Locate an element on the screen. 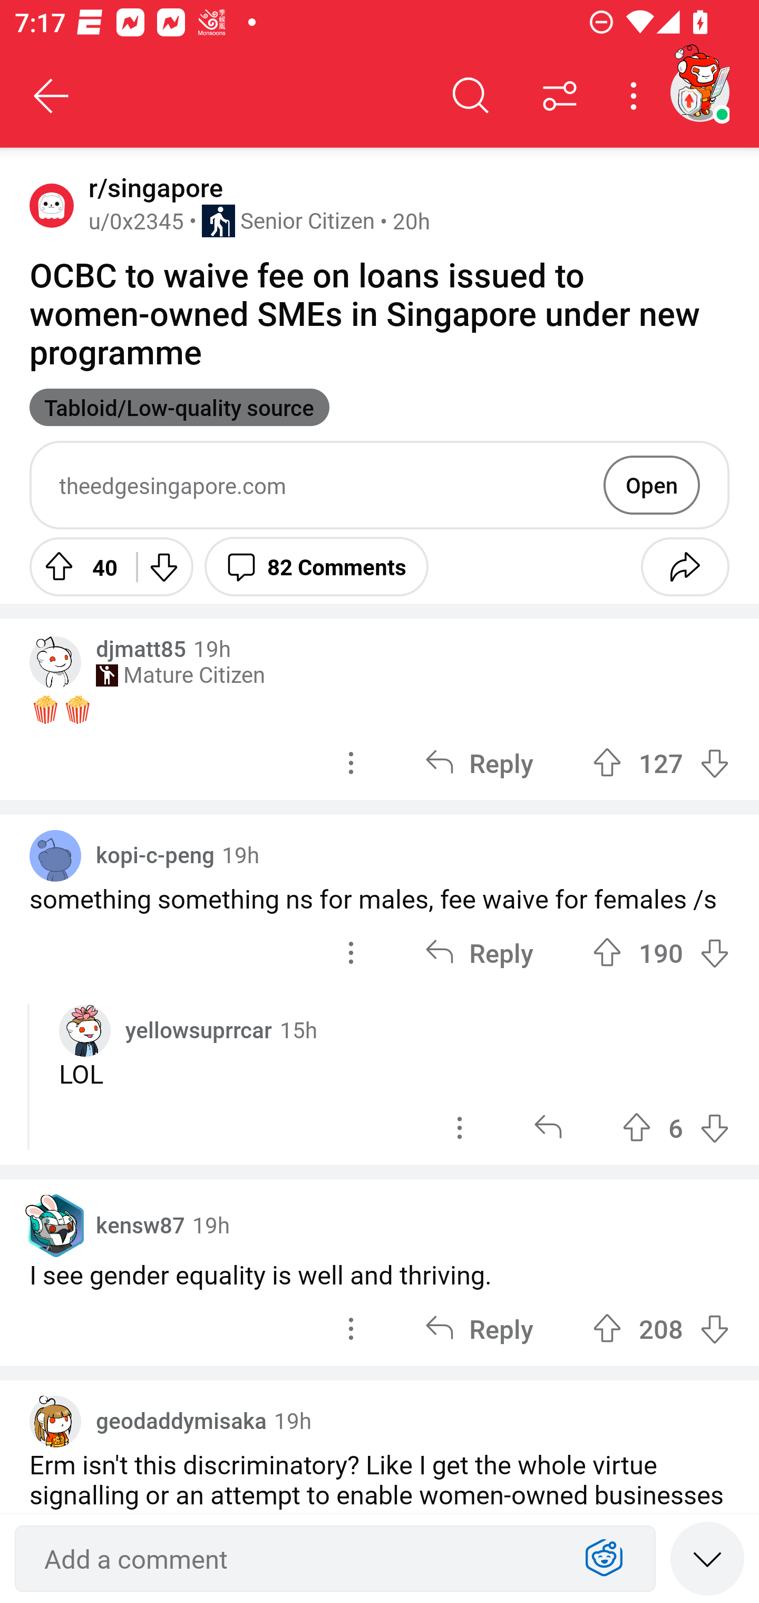  Sort comments is located at coordinates (560, 96).